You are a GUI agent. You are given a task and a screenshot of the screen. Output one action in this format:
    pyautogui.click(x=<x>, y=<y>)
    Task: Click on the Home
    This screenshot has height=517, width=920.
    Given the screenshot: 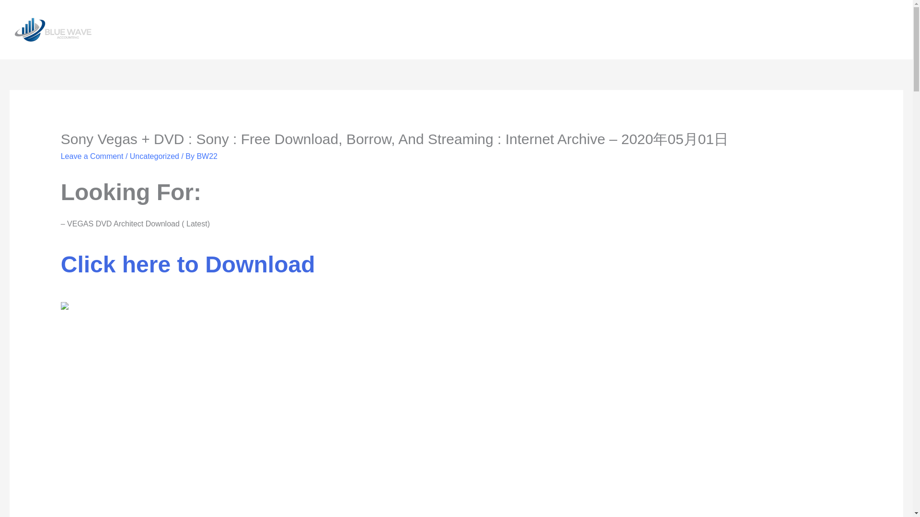 What is the action you would take?
    pyautogui.click(x=643, y=30)
    